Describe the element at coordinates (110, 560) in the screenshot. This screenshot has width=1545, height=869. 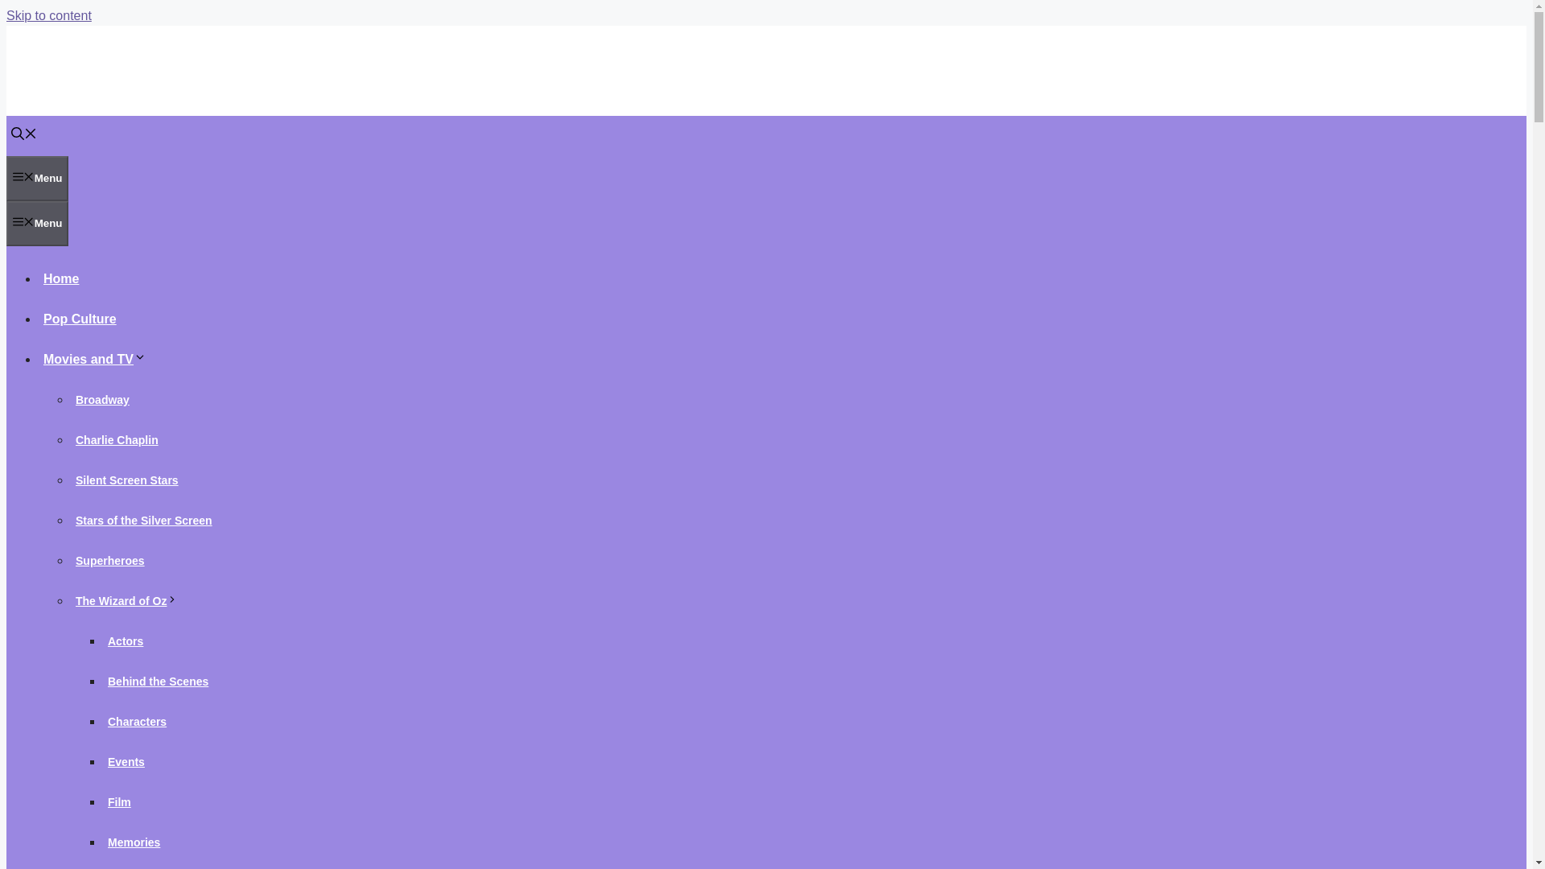
I see `Superheroes` at that location.